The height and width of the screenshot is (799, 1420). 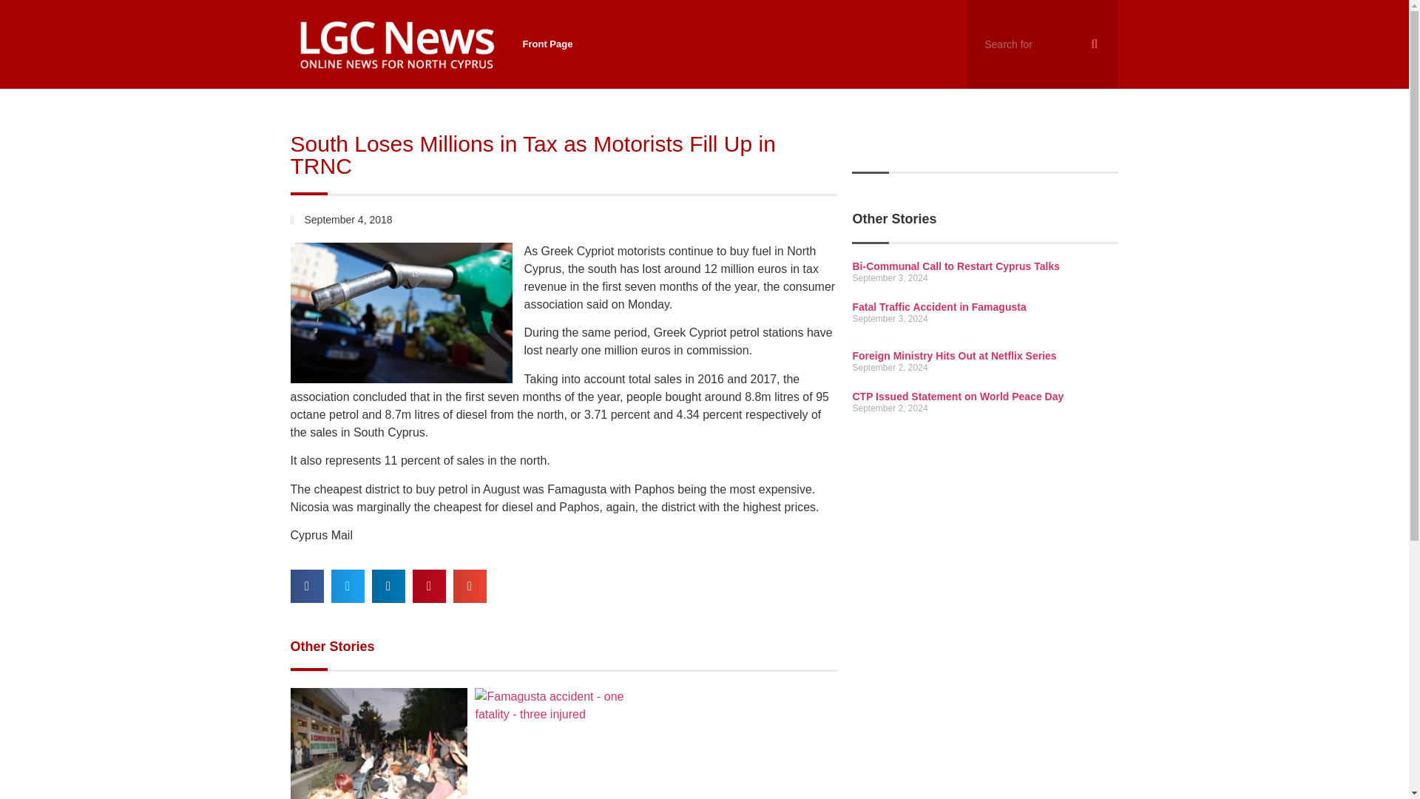 I want to click on September 4, 2018, so click(x=340, y=220).